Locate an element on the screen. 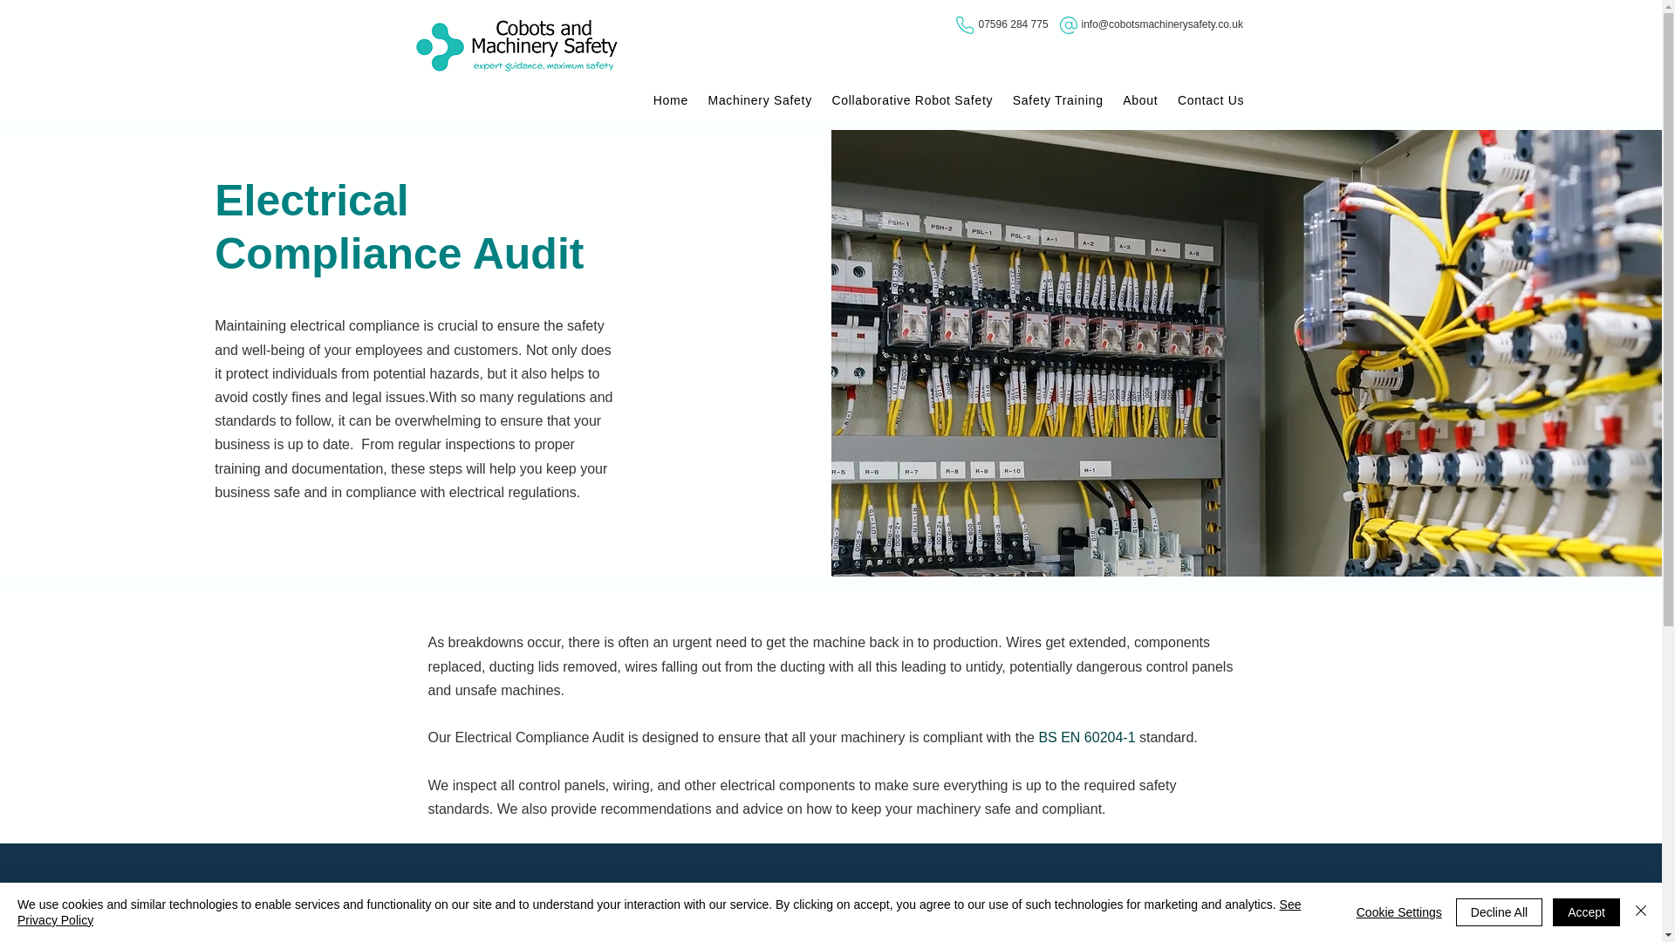 The height and width of the screenshot is (942, 1675). Home is located at coordinates (670, 99).